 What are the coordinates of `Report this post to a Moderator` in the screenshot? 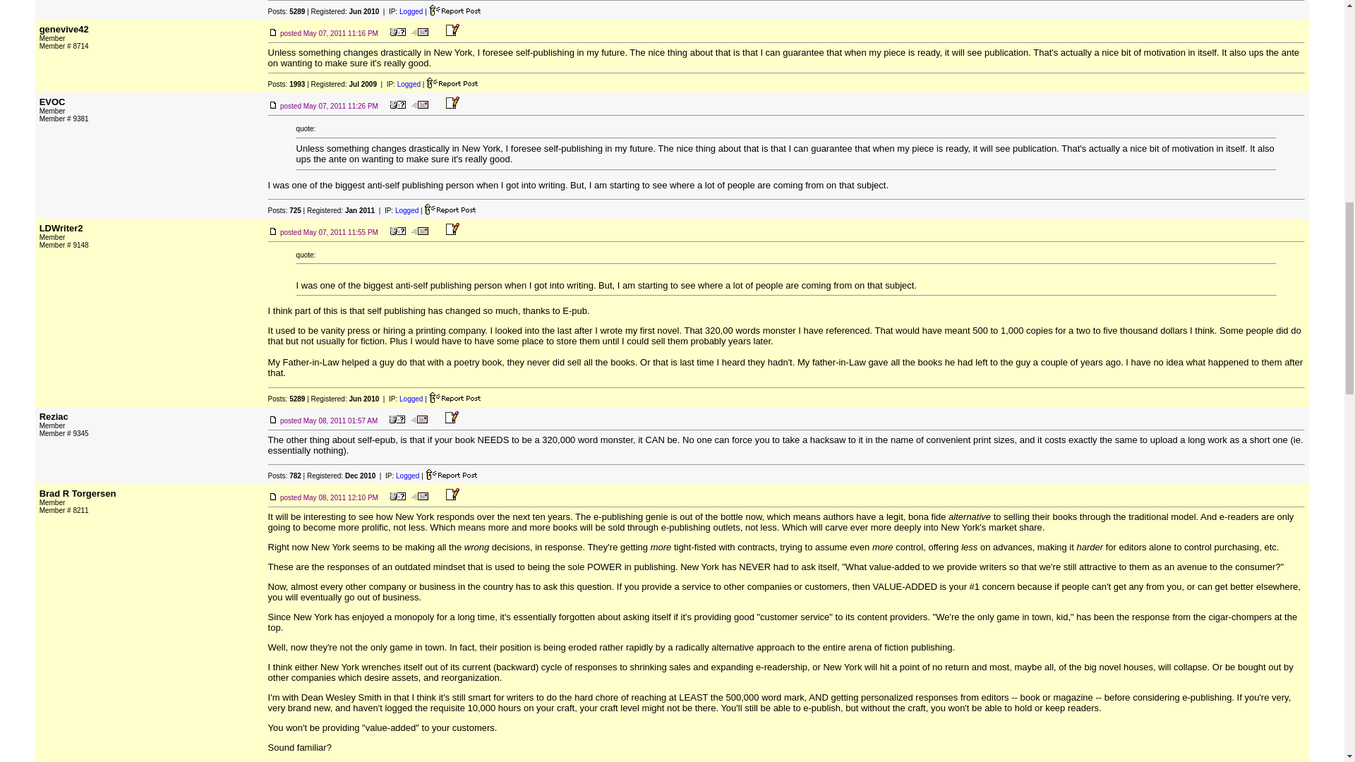 It's located at (452, 83).